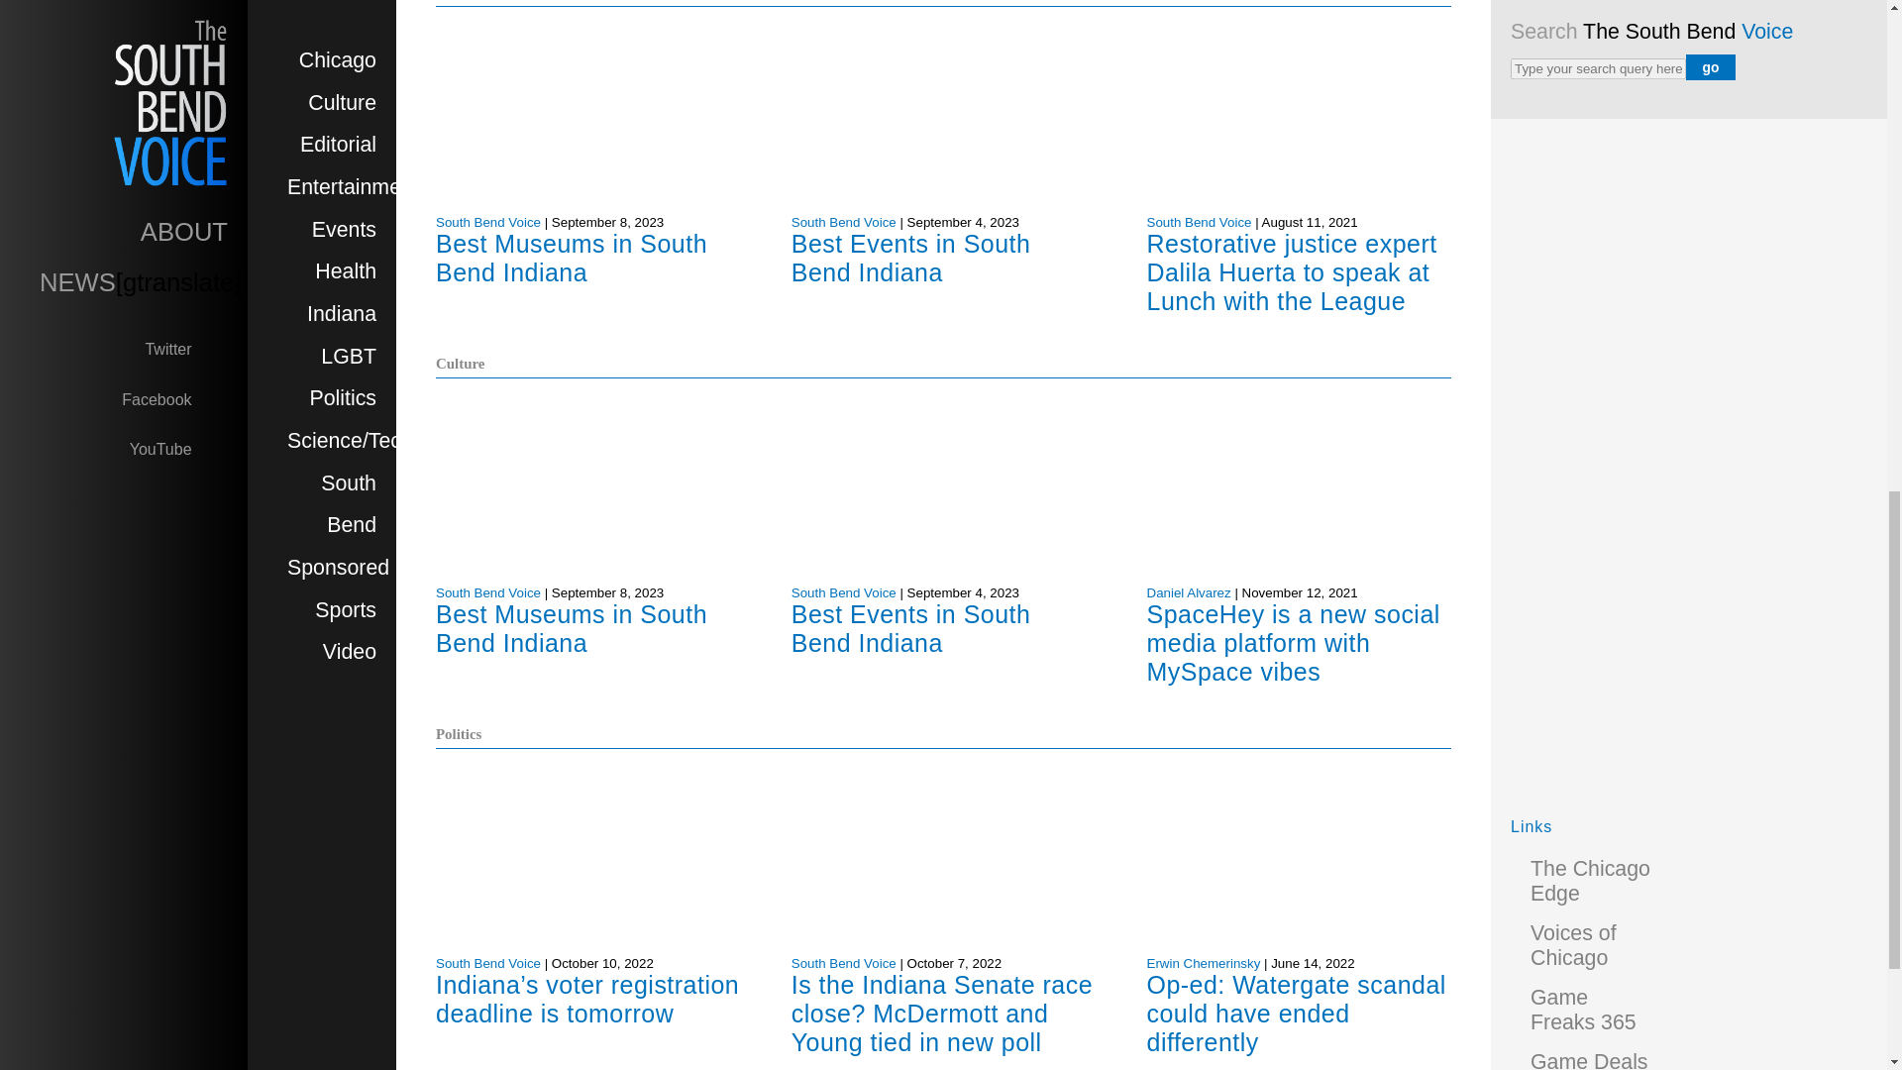  Describe the element at coordinates (487, 963) in the screenshot. I see `Posts by South Bend Voice` at that location.